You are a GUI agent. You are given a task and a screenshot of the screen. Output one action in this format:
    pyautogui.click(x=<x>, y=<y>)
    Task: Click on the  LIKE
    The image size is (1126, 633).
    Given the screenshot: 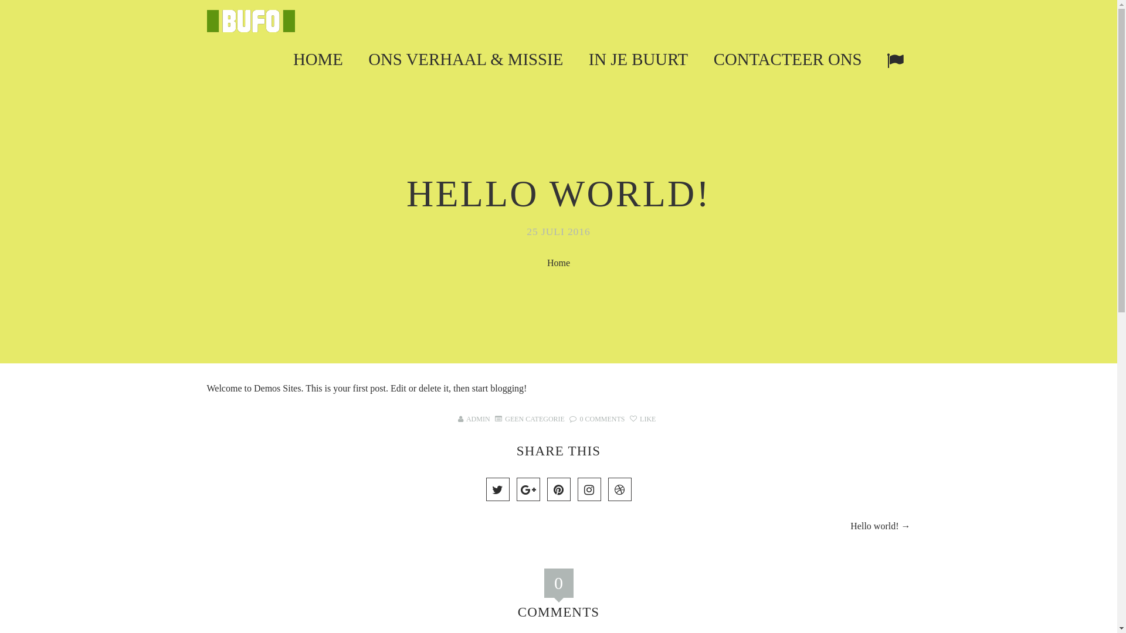 What is the action you would take?
    pyautogui.click(x=643, y=419)
    